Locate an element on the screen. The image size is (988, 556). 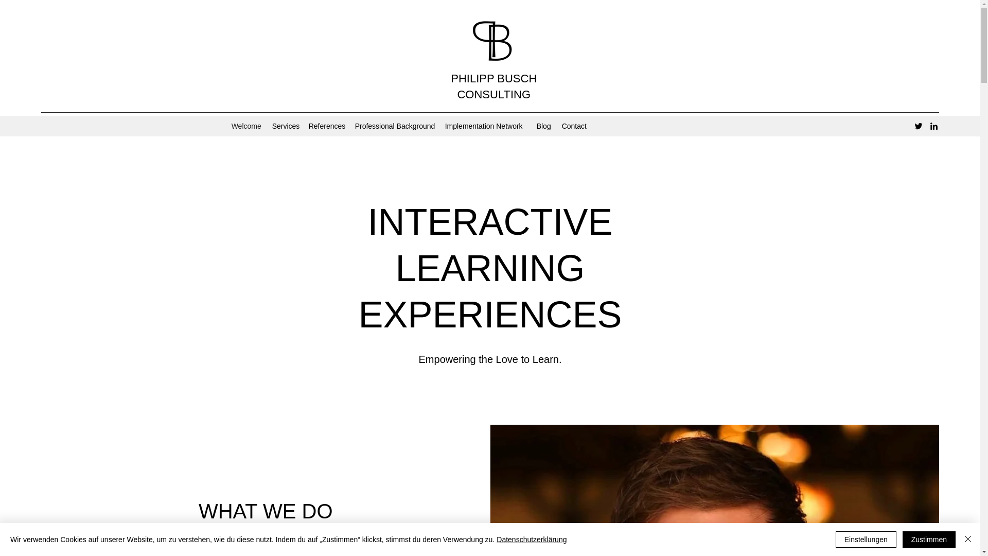
Einstellungen is located at coordinates (866, 540).